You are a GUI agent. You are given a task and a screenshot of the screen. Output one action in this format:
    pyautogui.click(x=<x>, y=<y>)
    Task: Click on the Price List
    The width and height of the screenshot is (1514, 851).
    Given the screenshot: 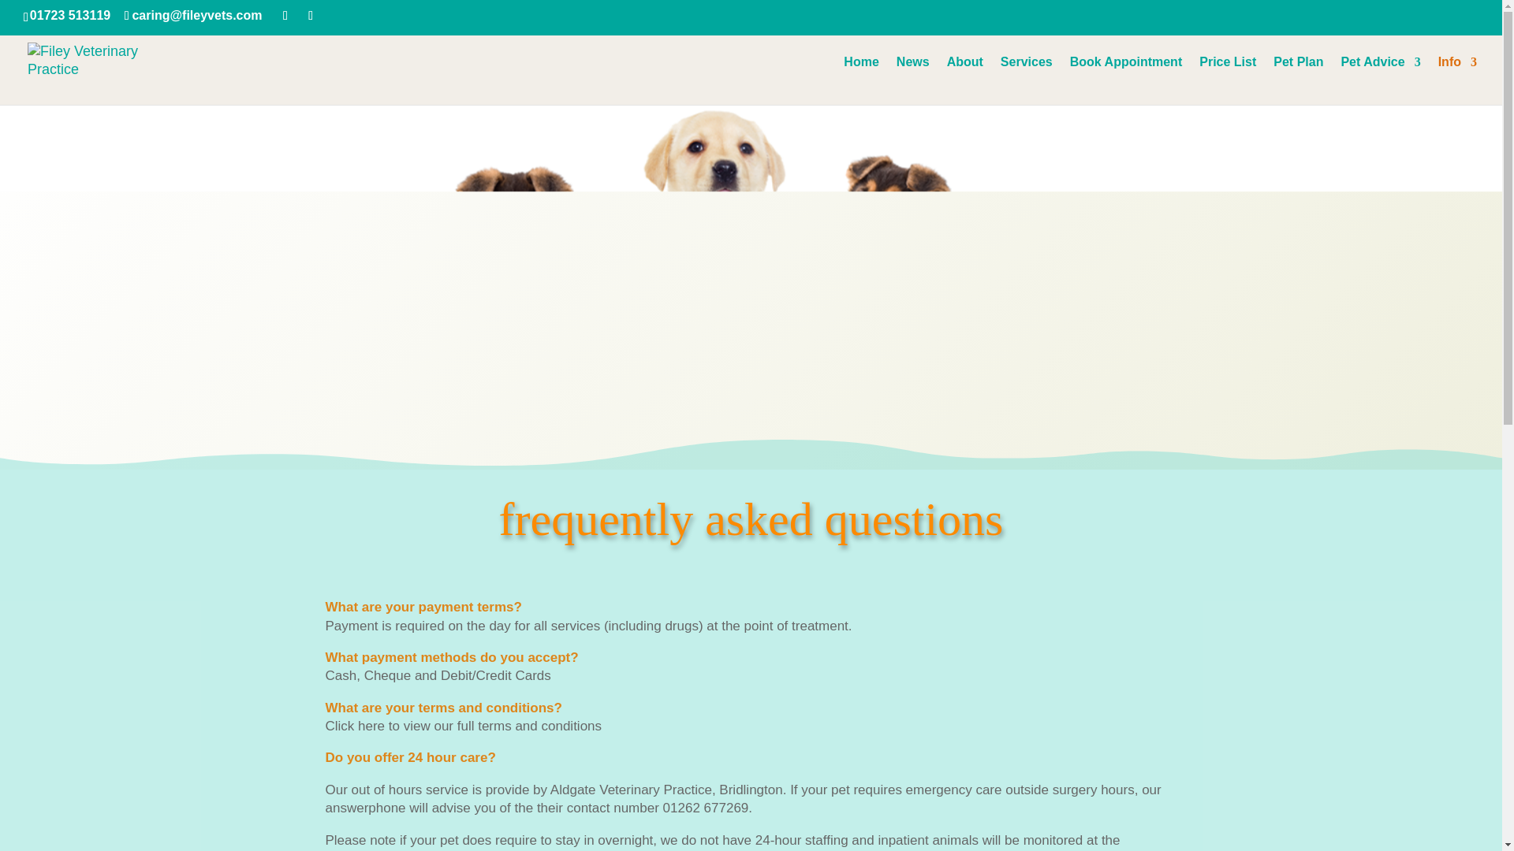 What is the action you would take?
    pyautogui.click(x=1227, y=79)
    